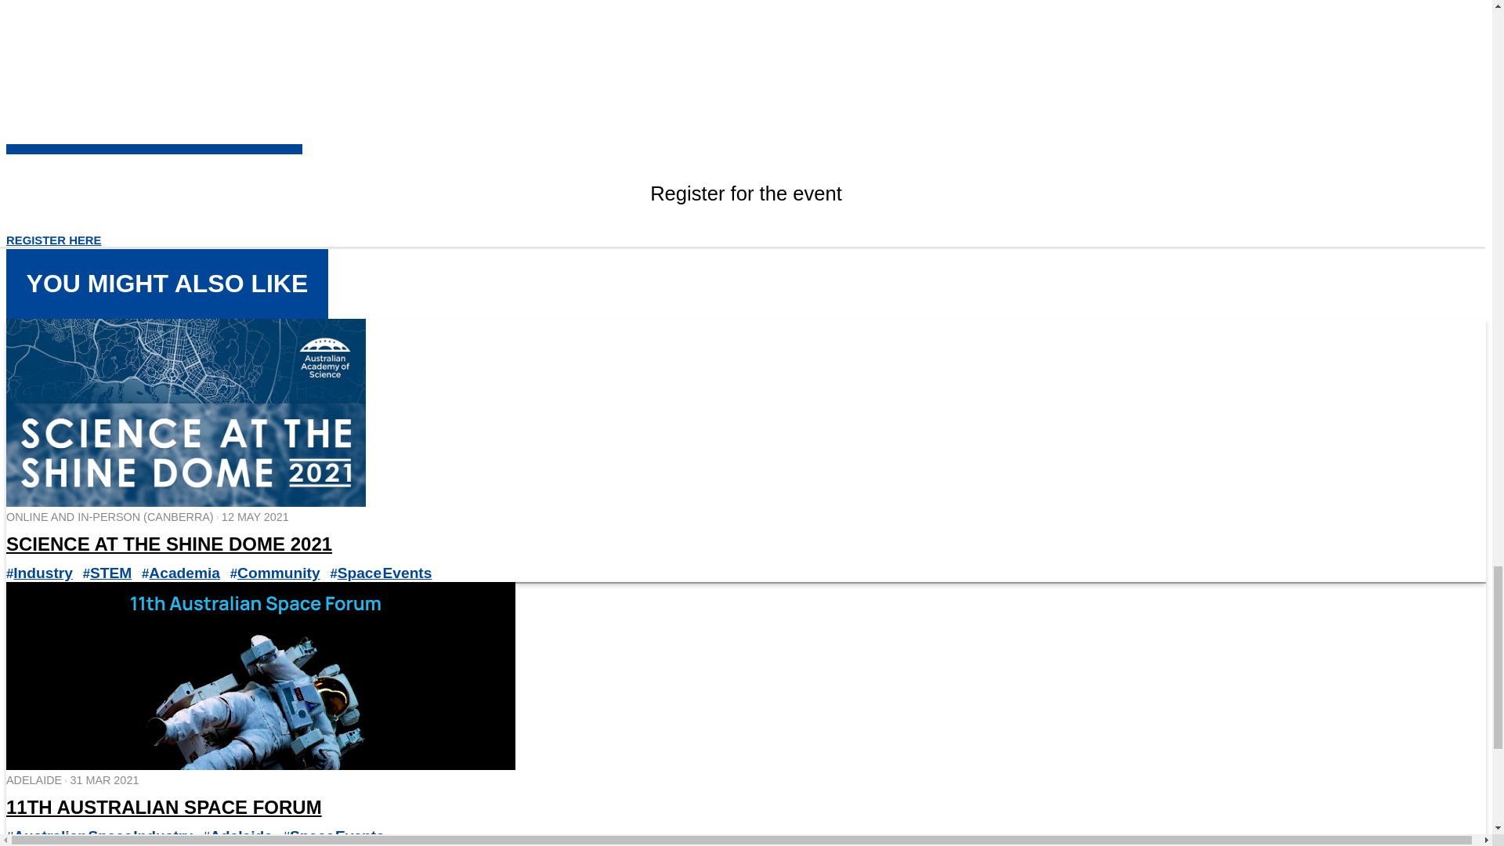 This screenshot has width=1504, height=846. I want to click on Community, so click(279, 573).